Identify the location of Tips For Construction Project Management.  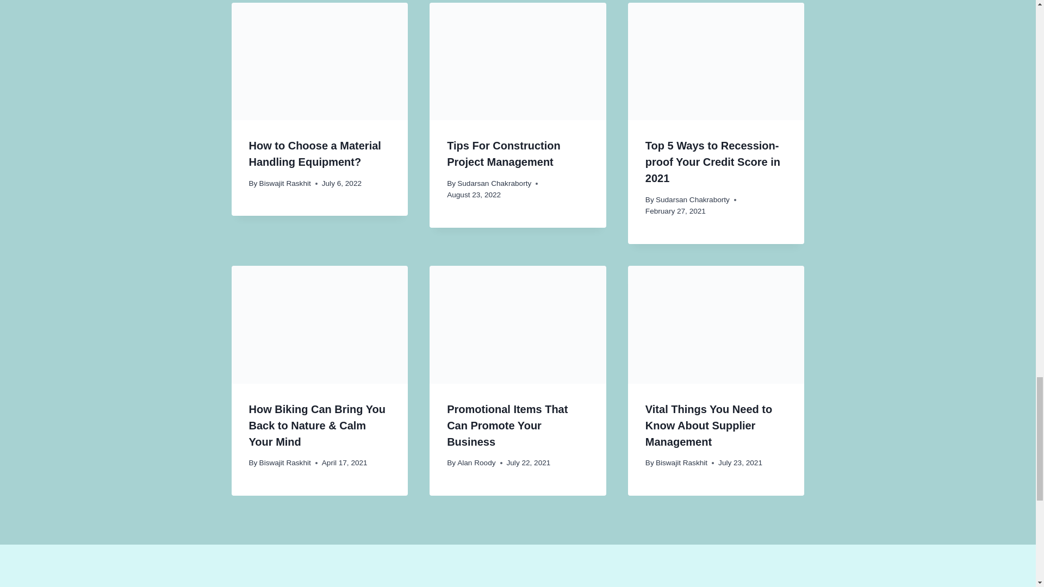
(504, 153).